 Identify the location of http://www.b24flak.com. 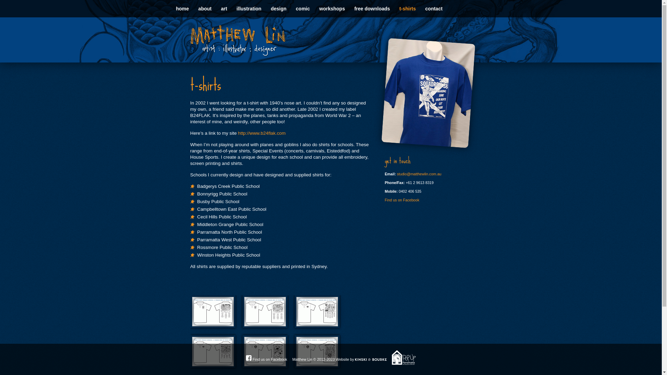
(262, 133).